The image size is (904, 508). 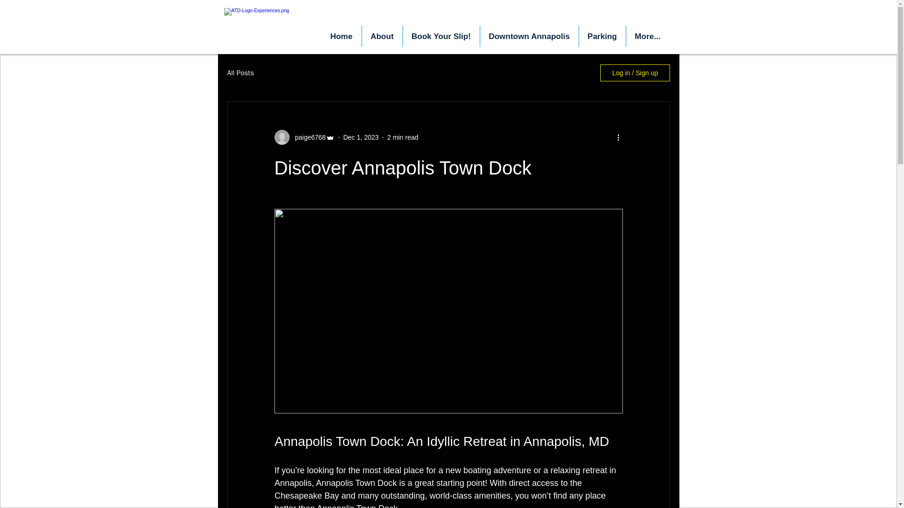 What do you see at coordinates (382, 37) in the screenshot?
I see `About` at bounding box center [382, 37].